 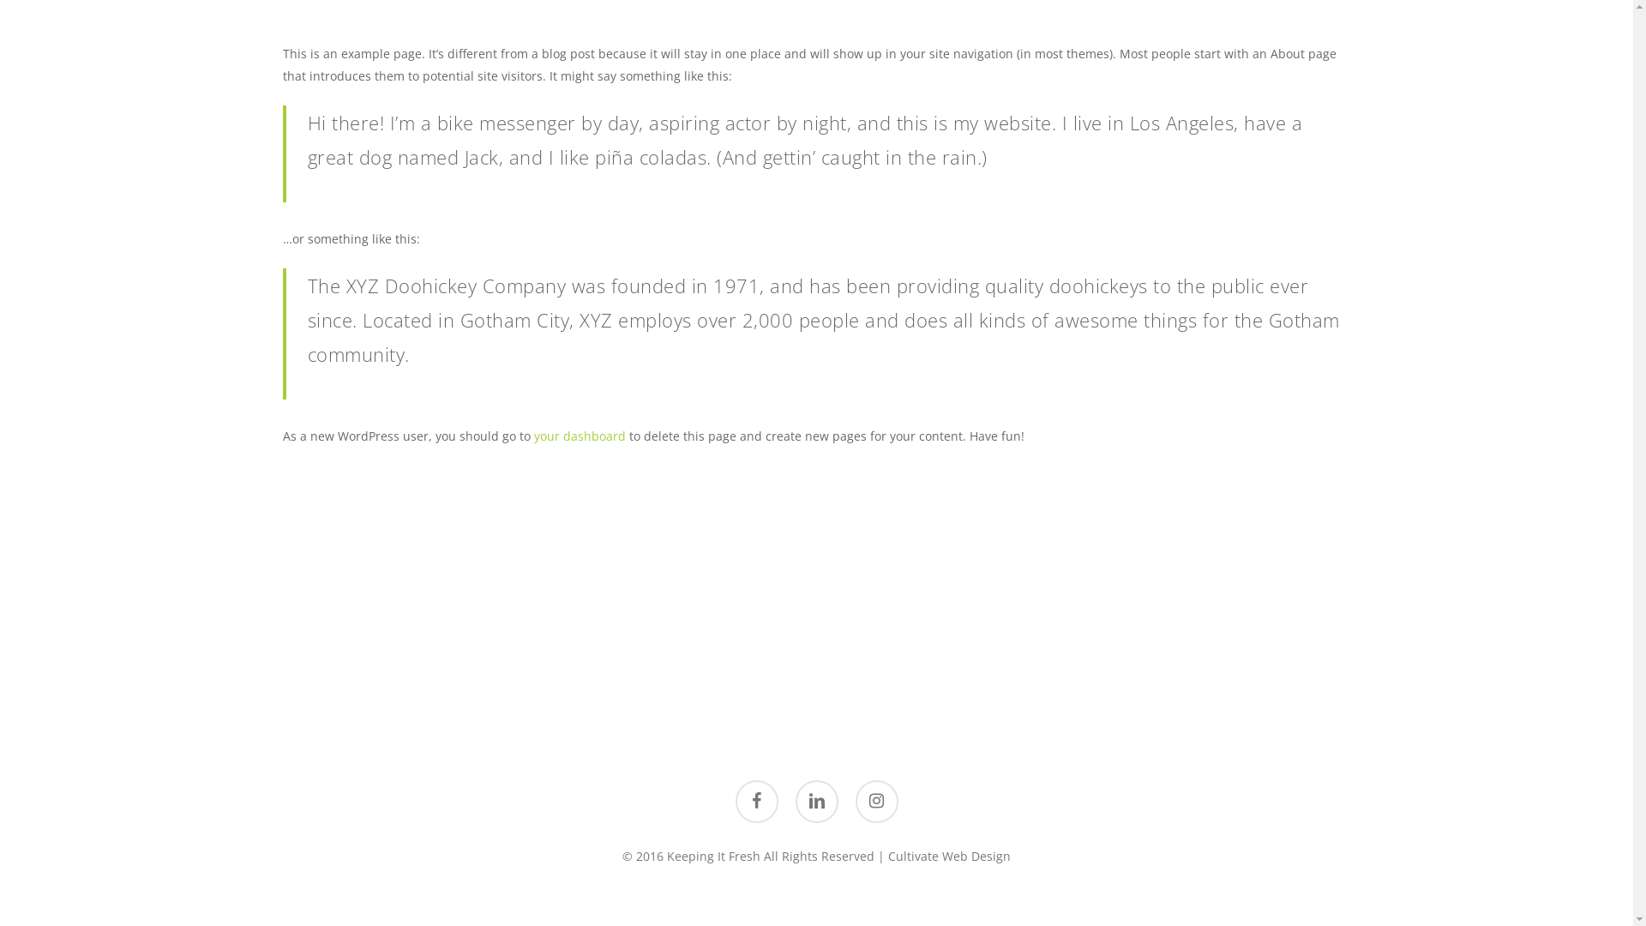 What do you see at coordinates (580, 436) in the screenshot?
I see `your dashboard` at bounding box center [580, 436].